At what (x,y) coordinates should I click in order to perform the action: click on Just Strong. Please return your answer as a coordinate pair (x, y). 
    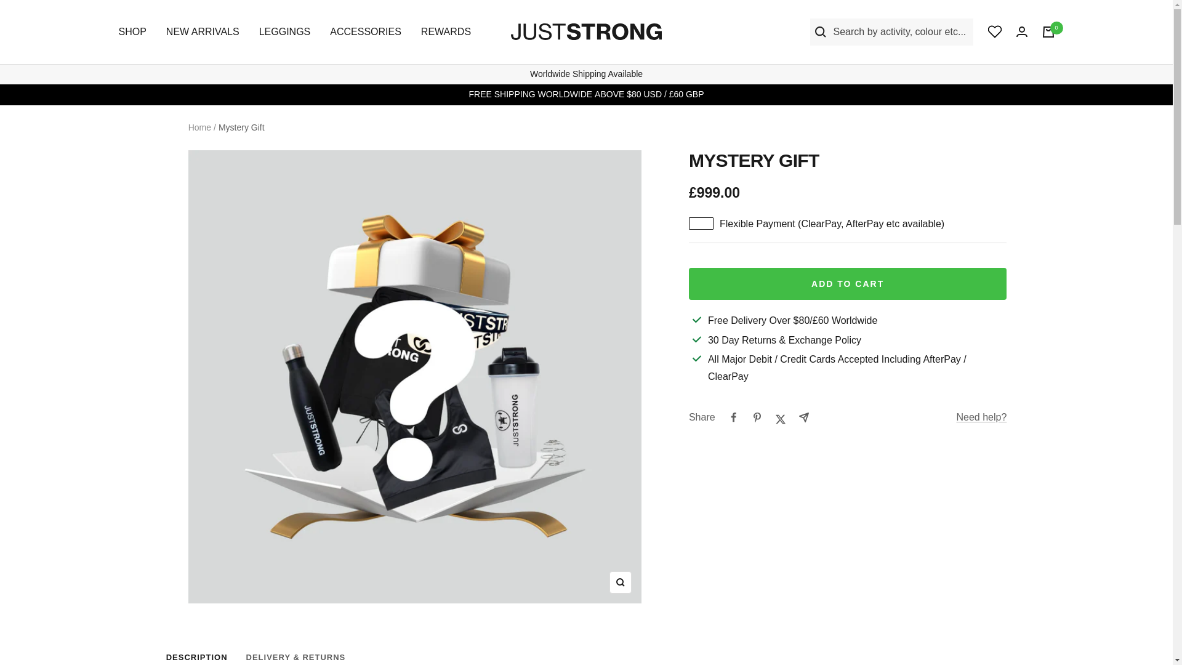
    Looking at the image, I should click on (586, 31).